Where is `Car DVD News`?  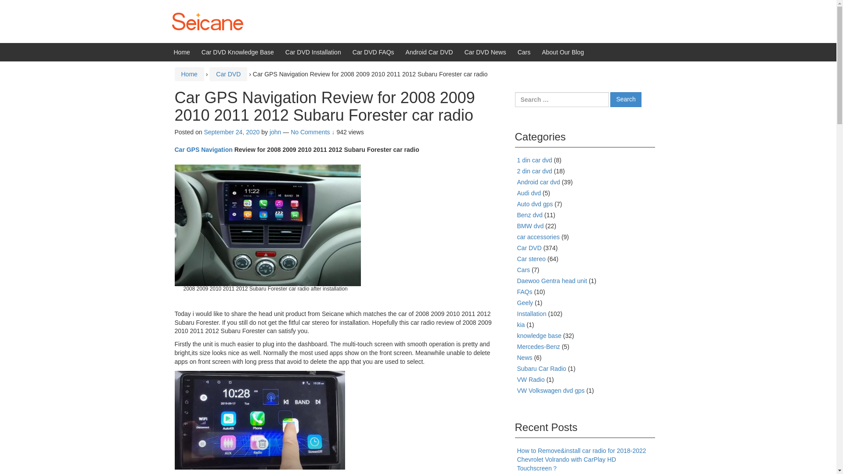
Car DVD News is located at coordinates (485, 52).